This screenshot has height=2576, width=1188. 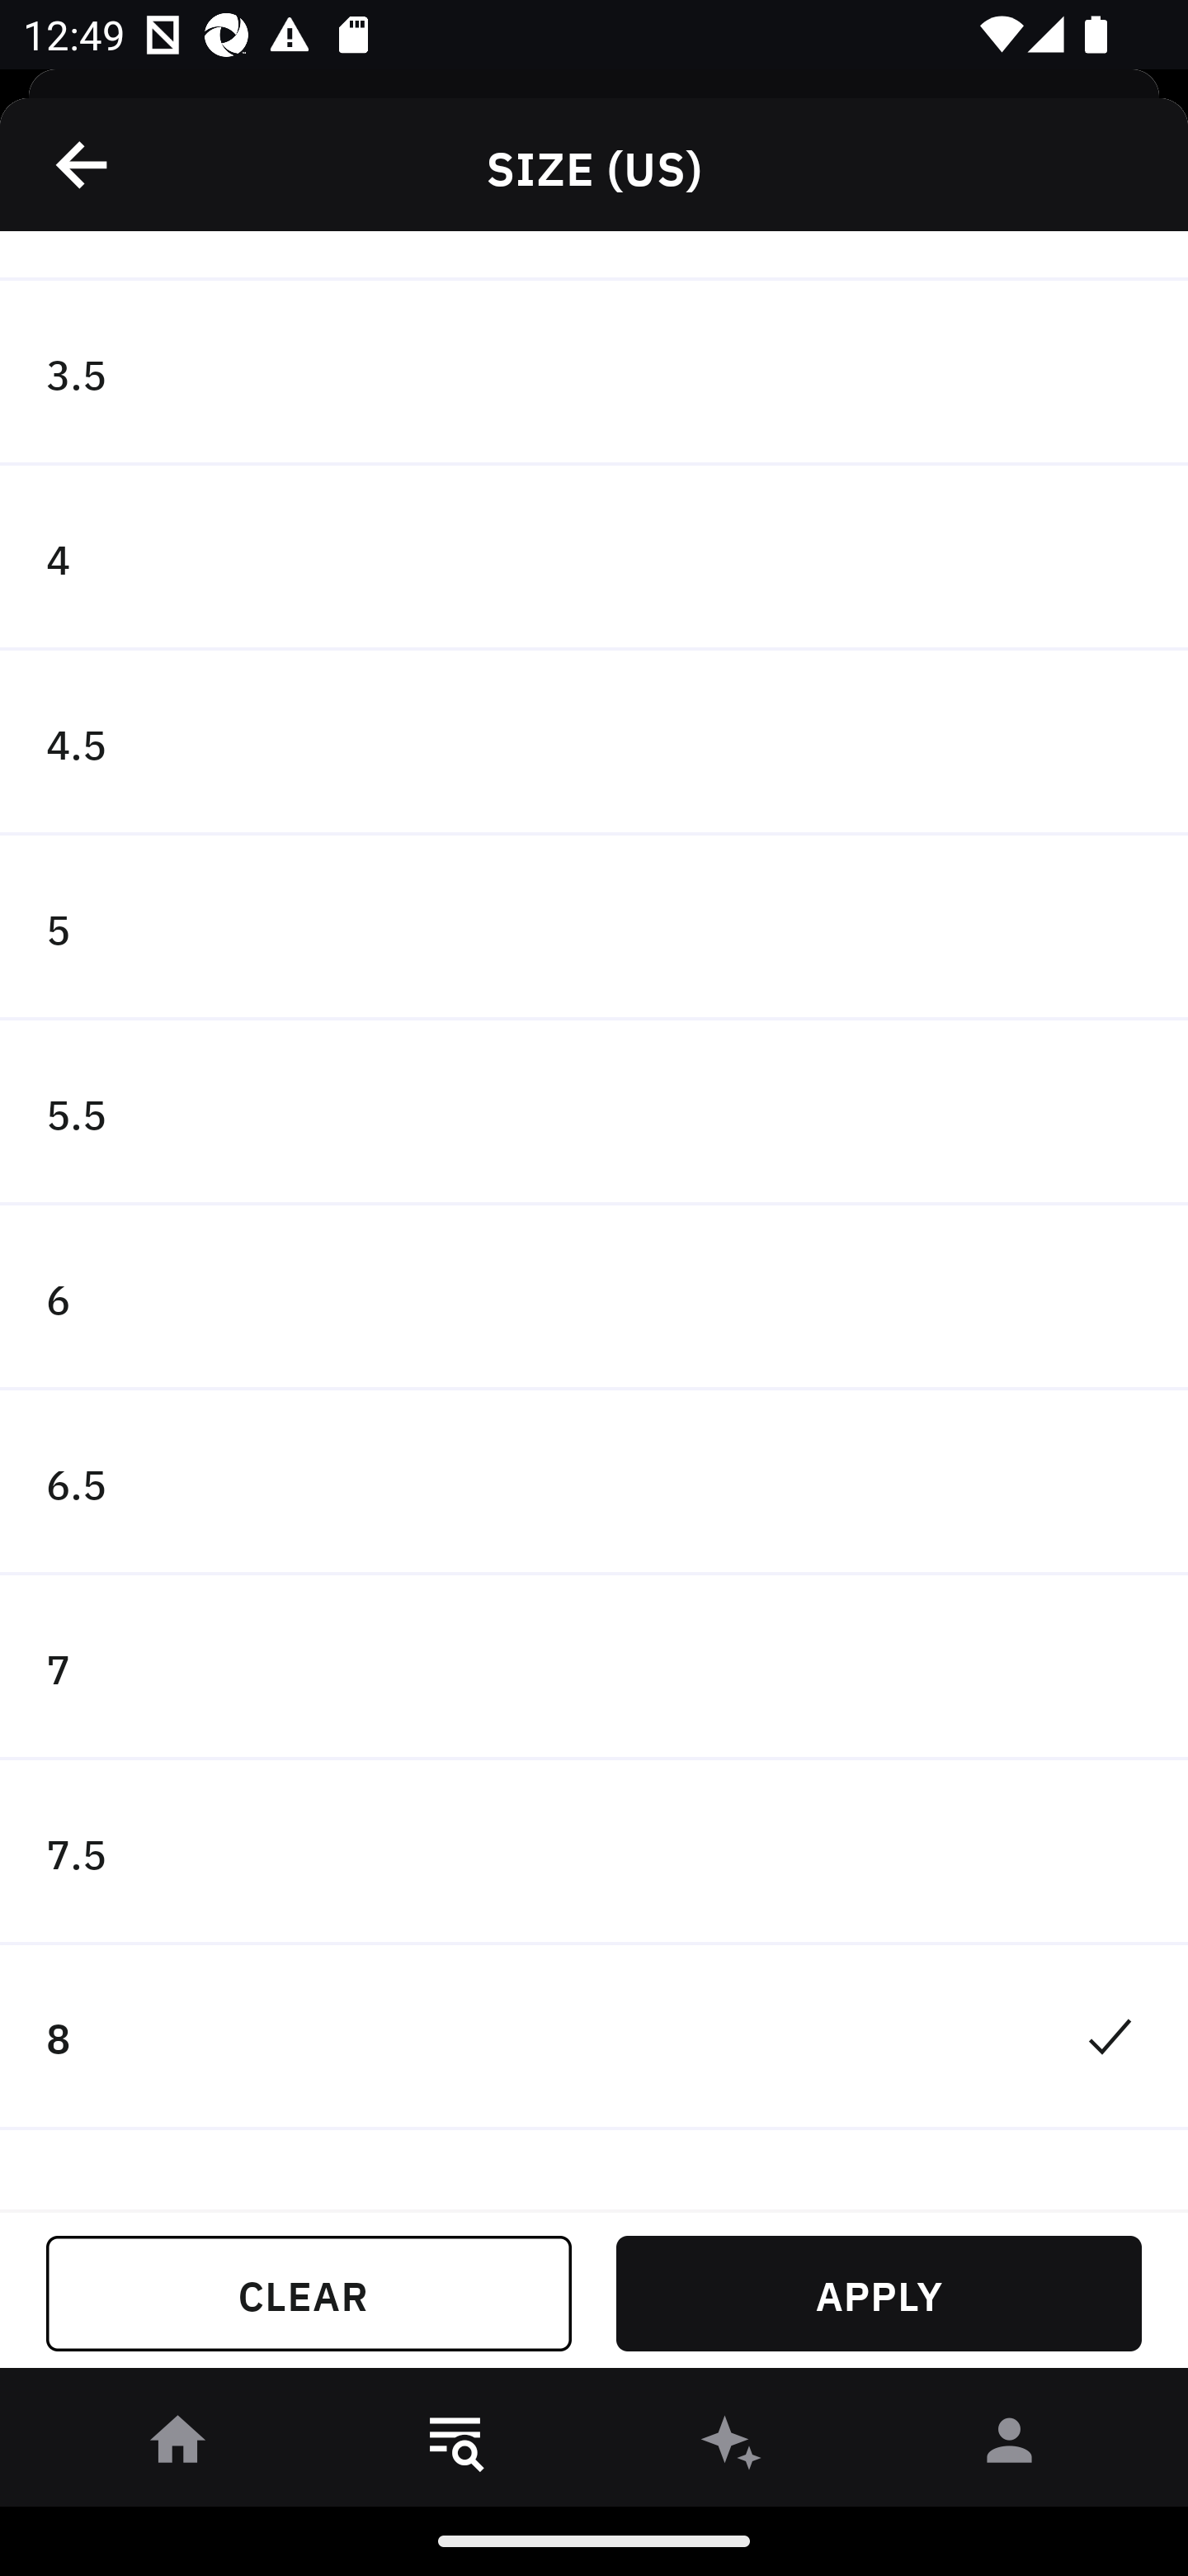 What do you see at coordinates (83, 164) in the screenshot?
I see `` at bounding box center [83, 164].